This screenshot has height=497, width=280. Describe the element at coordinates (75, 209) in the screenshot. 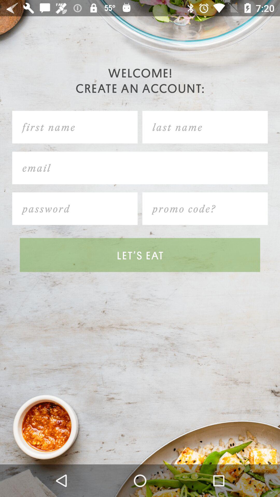

I see `enter password` at that location.